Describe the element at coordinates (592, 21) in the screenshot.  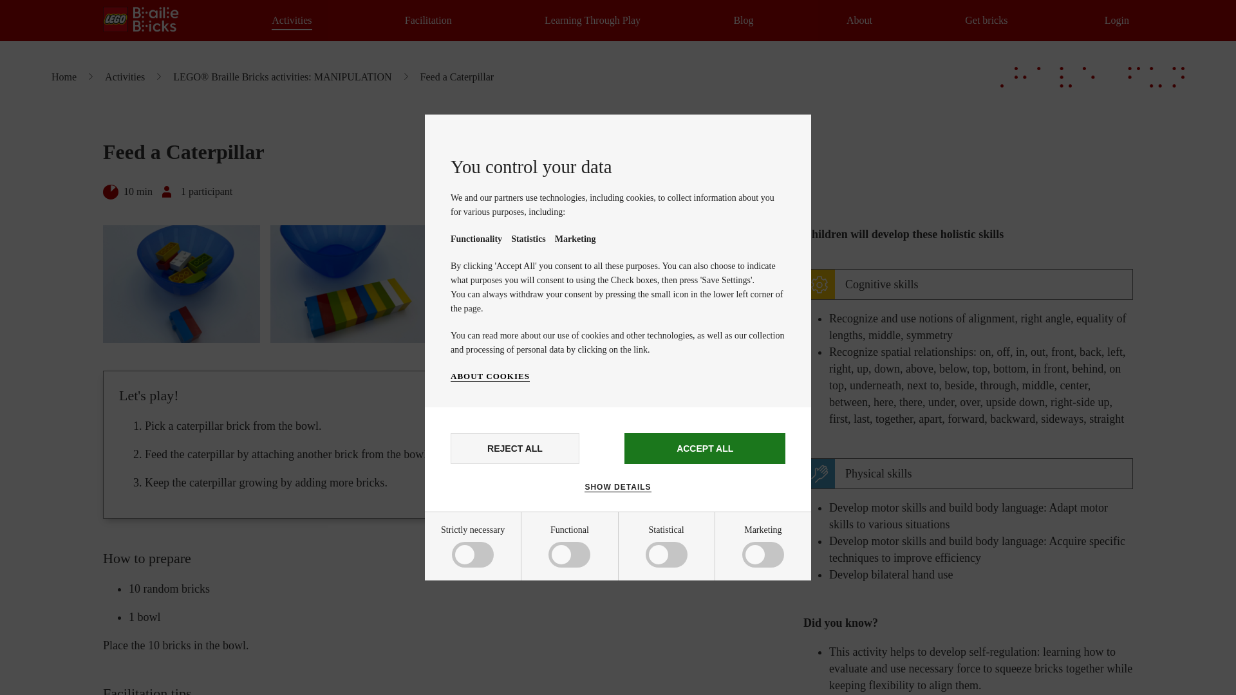
I see `Learning Through Play` at that location.